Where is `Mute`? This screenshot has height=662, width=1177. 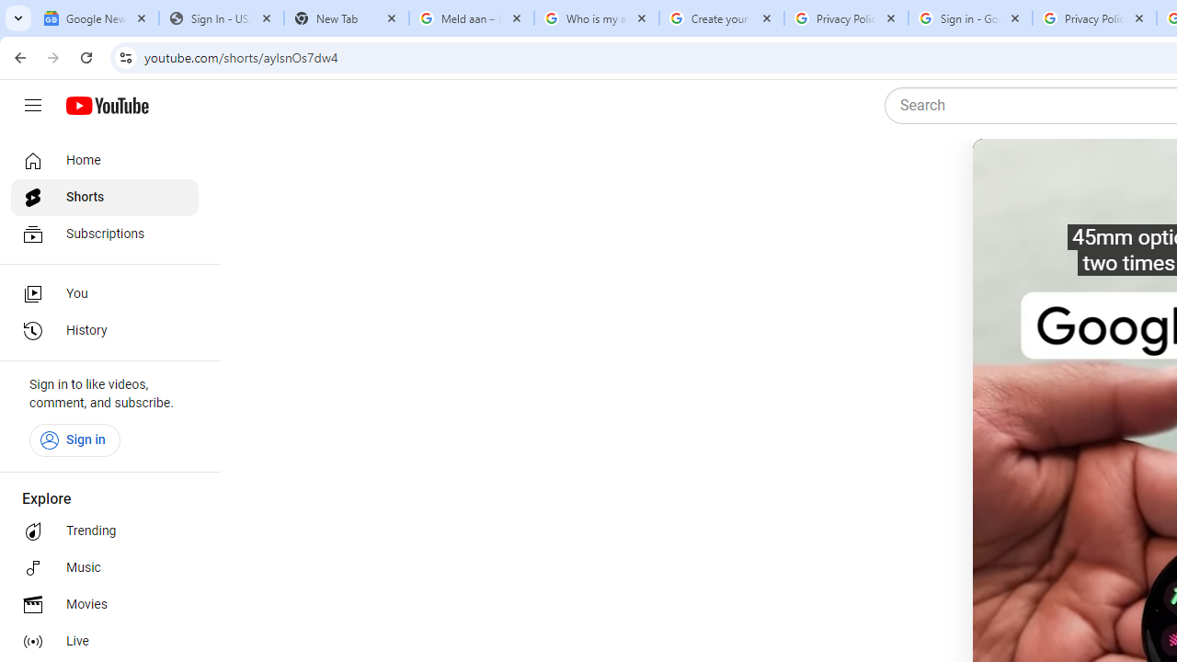
Mute is located at coordinates (1061, 176).